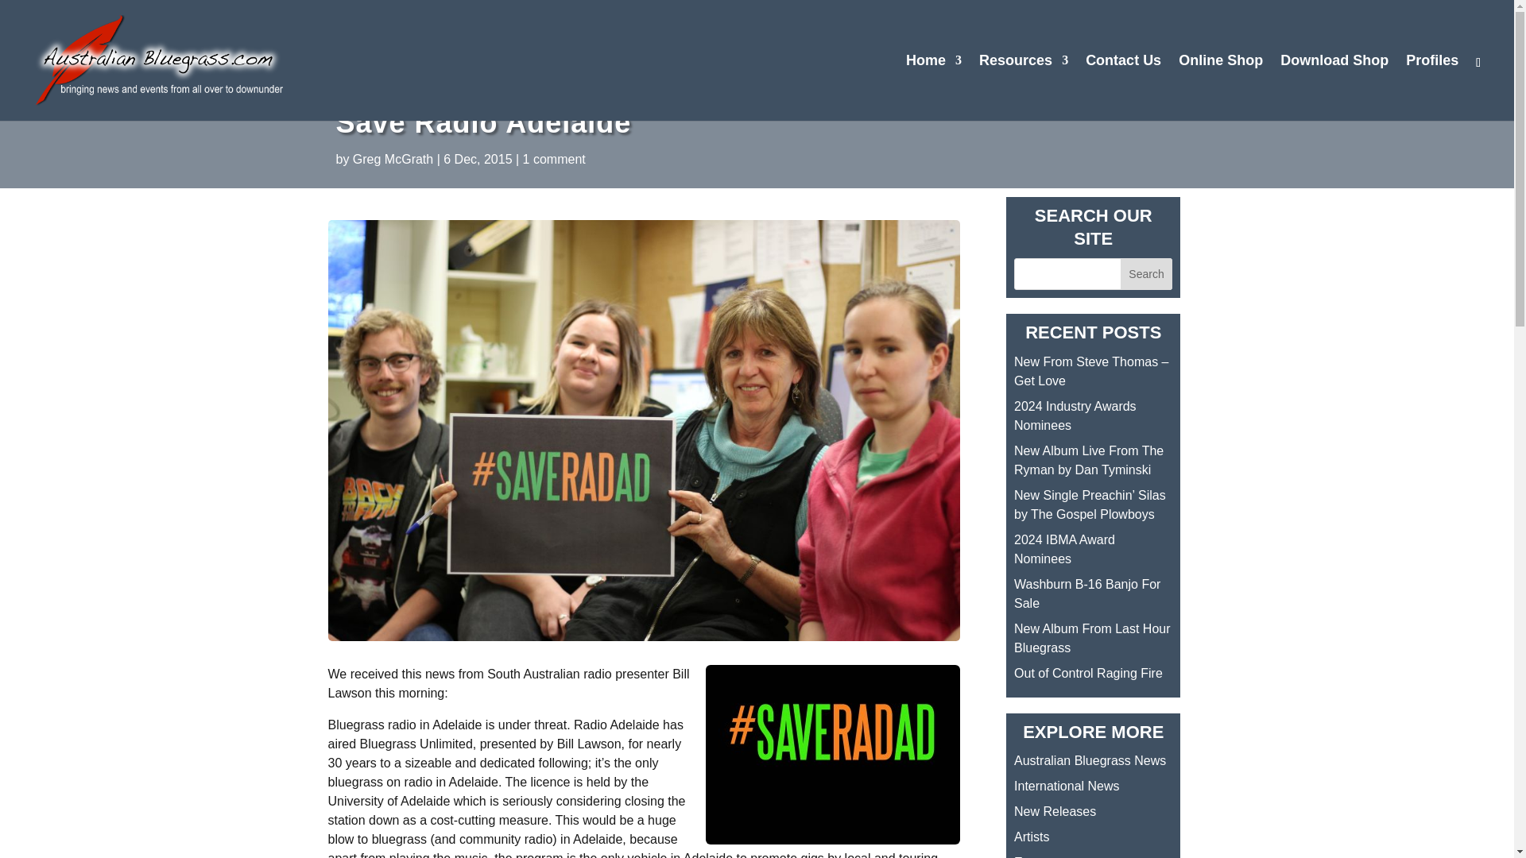 The image size is (1526, 858). What do you see at coordinates (1123, 87) in the screenshot?
I see `Contact Us` at bounding box center [1123, 87].